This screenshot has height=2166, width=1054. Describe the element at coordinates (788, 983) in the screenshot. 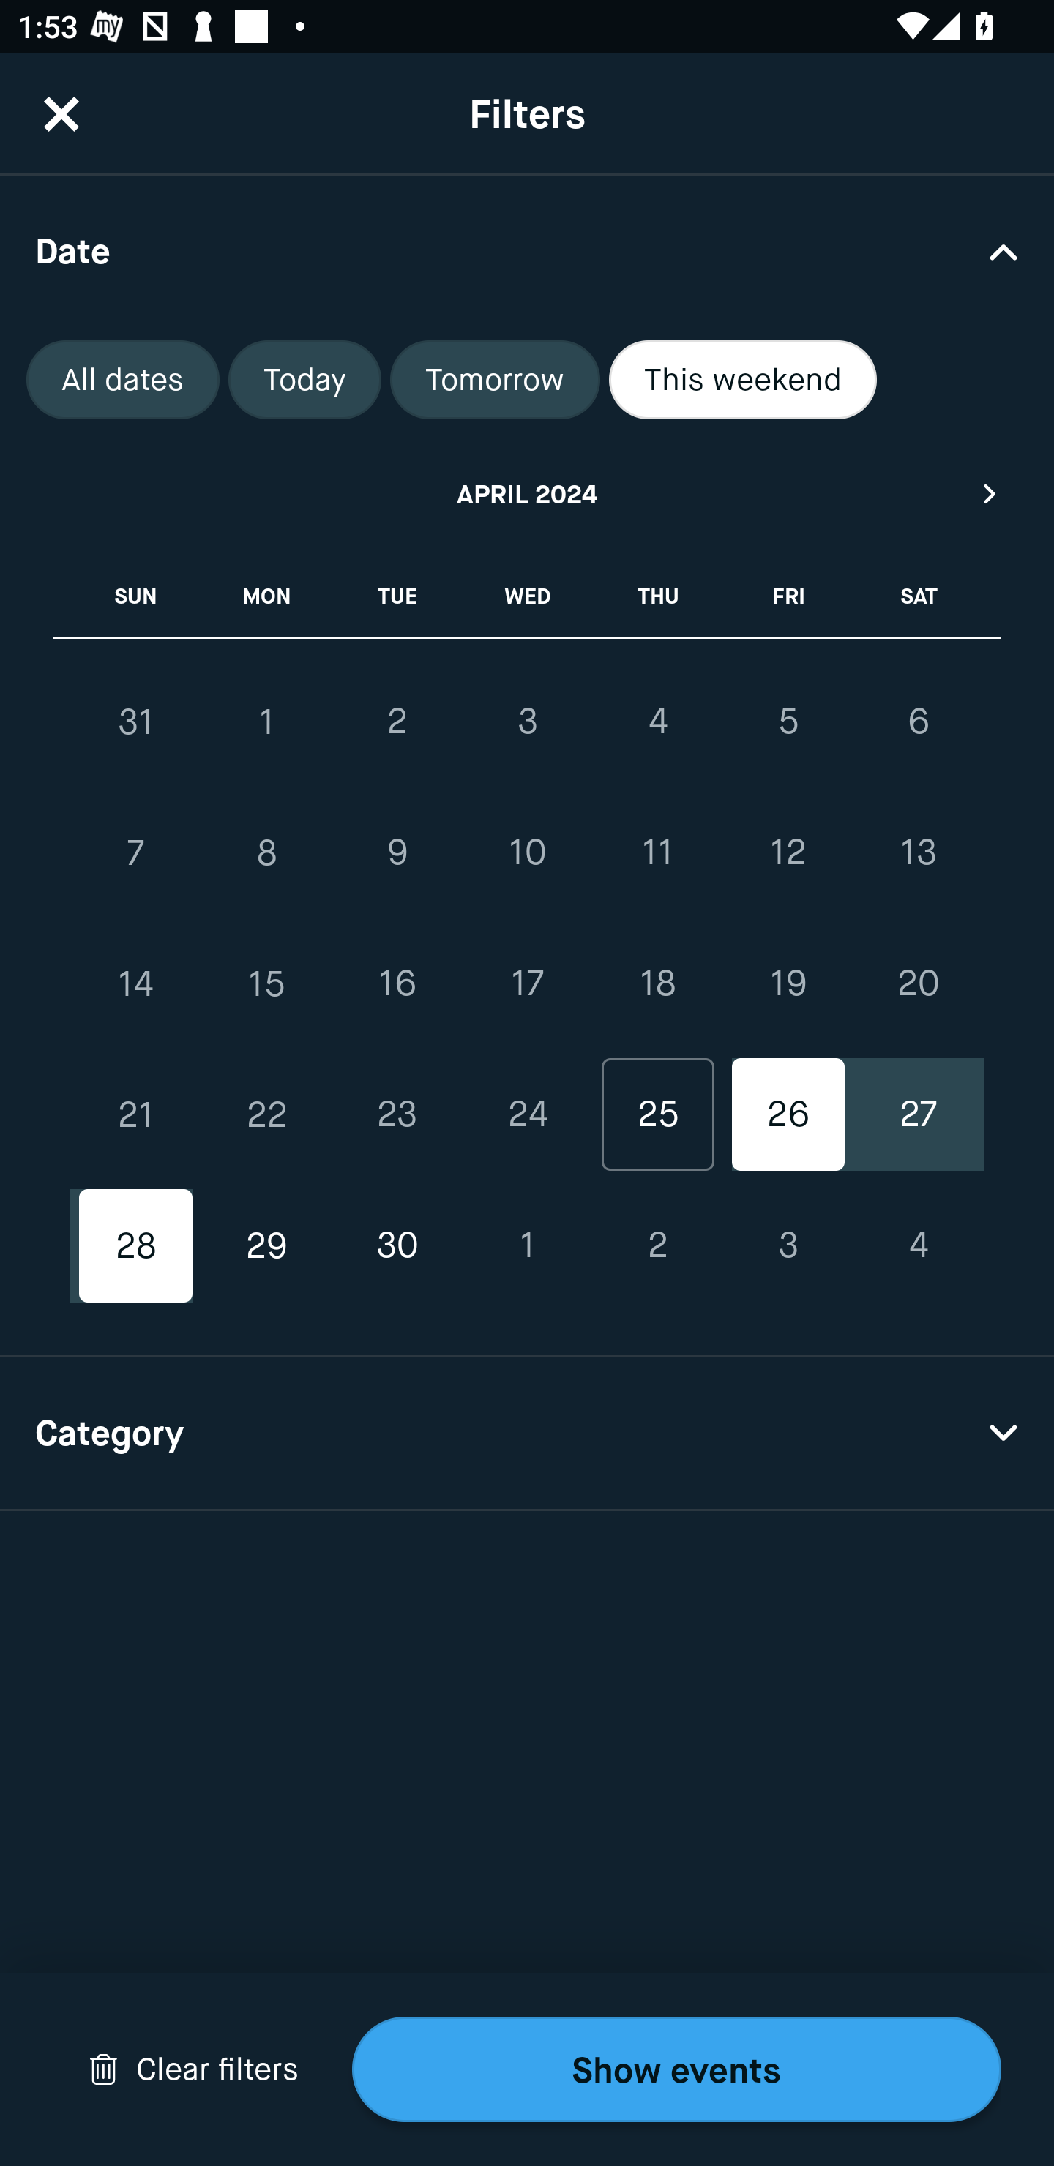

I see `19` at that location.